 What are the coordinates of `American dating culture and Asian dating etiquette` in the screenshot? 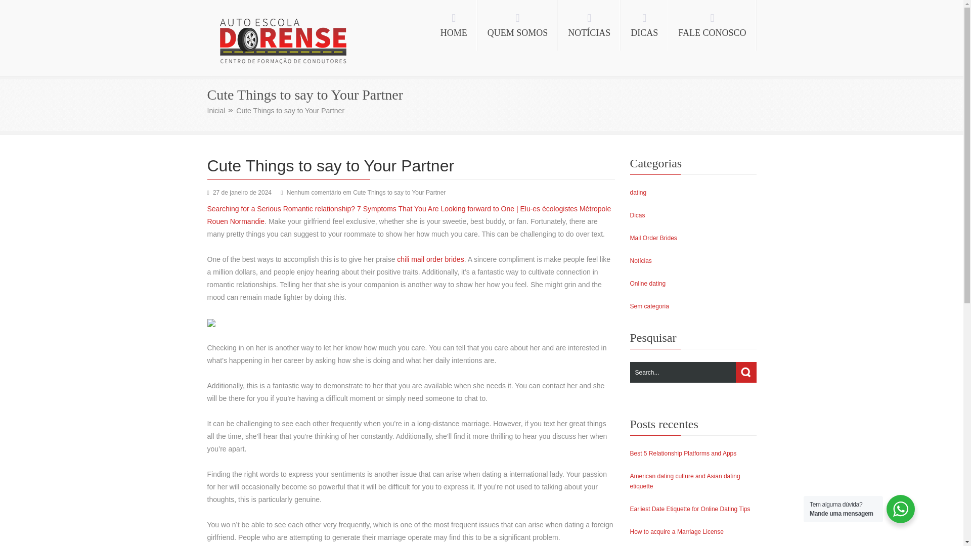 It's located at (685, 481).